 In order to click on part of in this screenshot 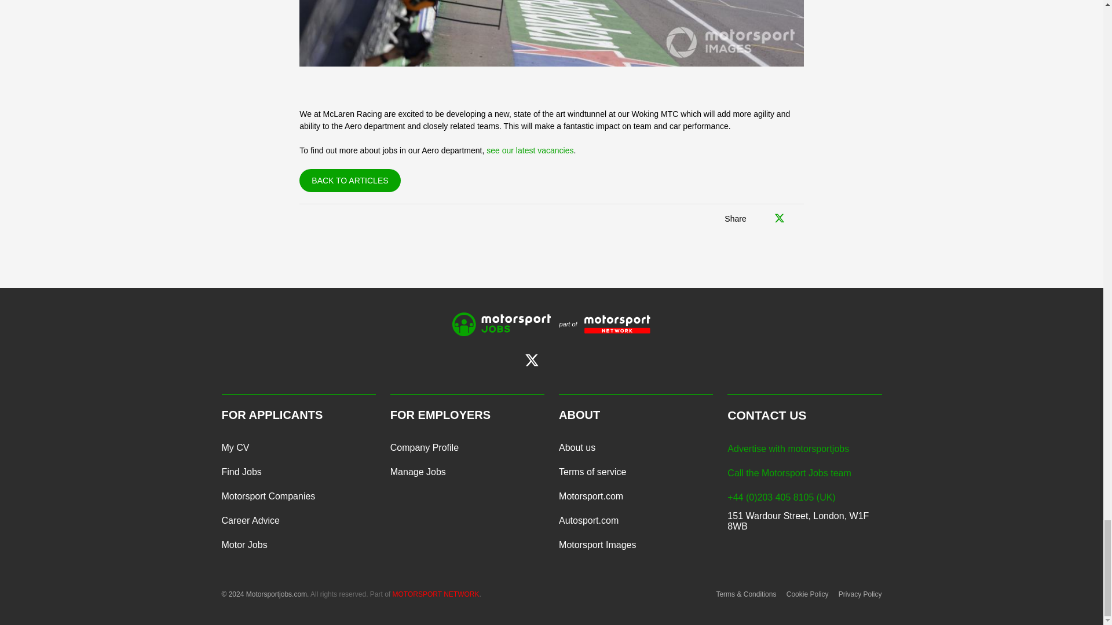, I will do `click(600, 324)`.